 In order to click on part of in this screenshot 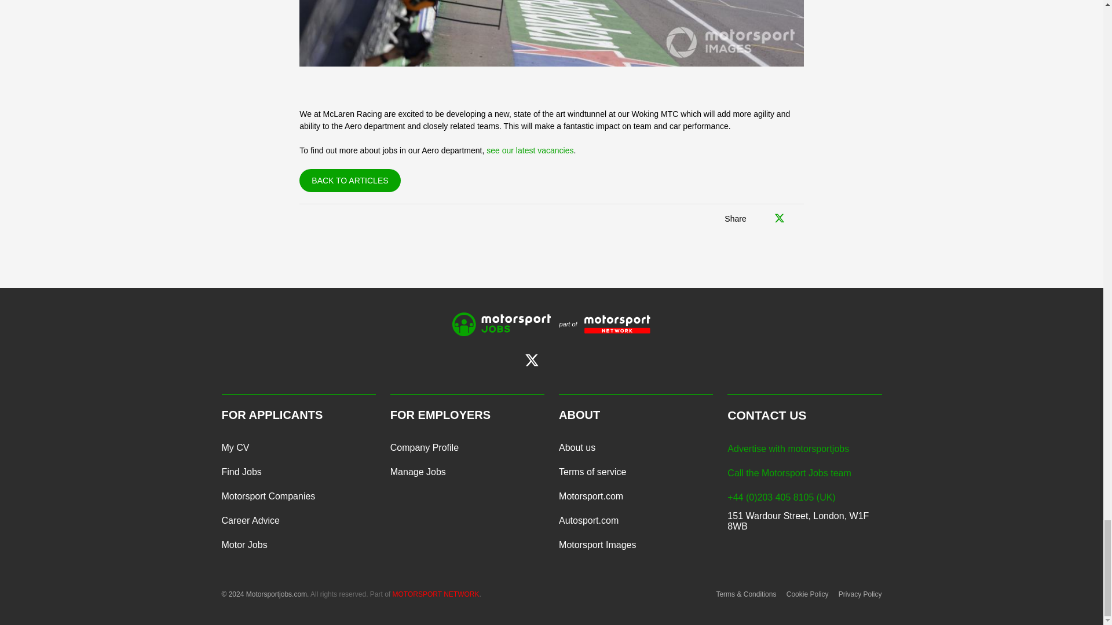, I will do `click(600, 324)`.